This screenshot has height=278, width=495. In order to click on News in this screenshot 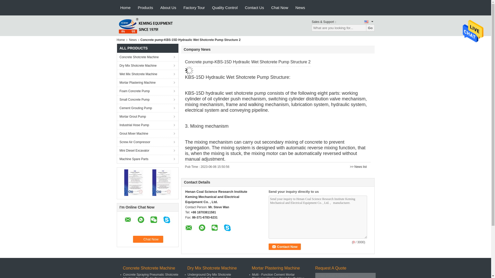, I will do `click(133, 40)`.